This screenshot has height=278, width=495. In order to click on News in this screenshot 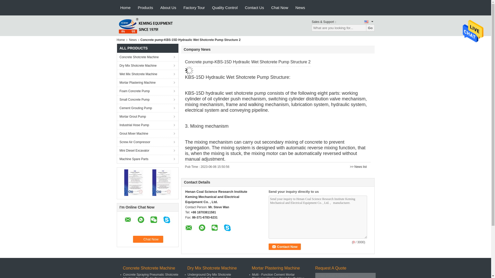, I will do `click(133, 40)`.